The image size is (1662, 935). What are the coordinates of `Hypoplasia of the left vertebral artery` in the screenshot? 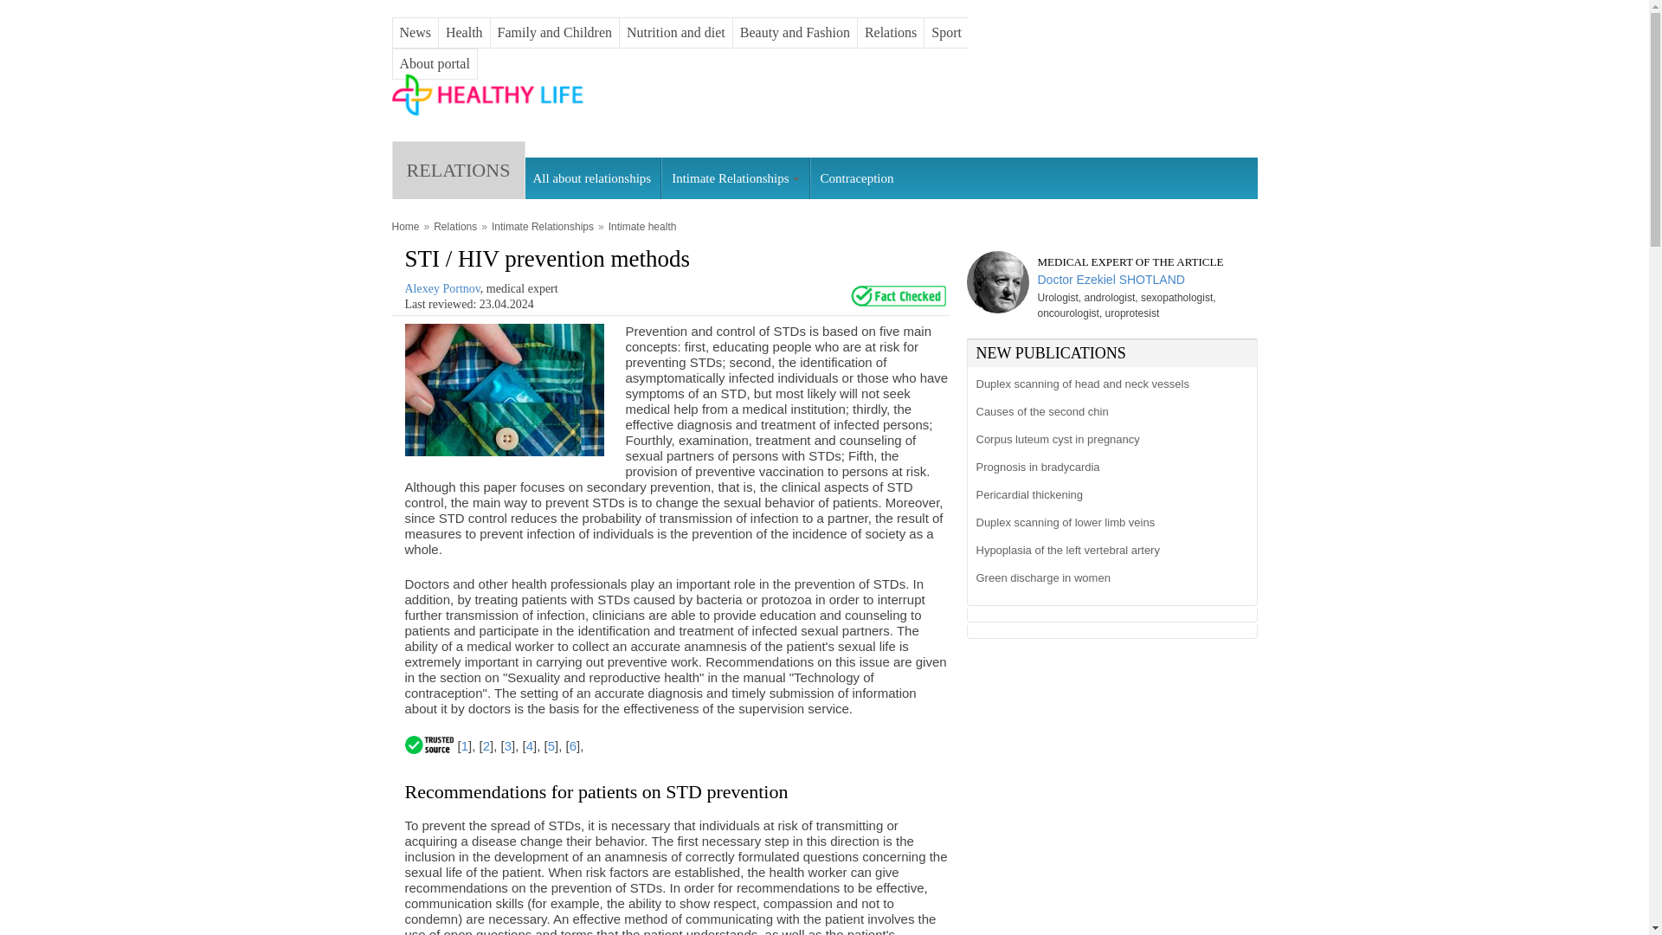 It's located at (1109, 551).